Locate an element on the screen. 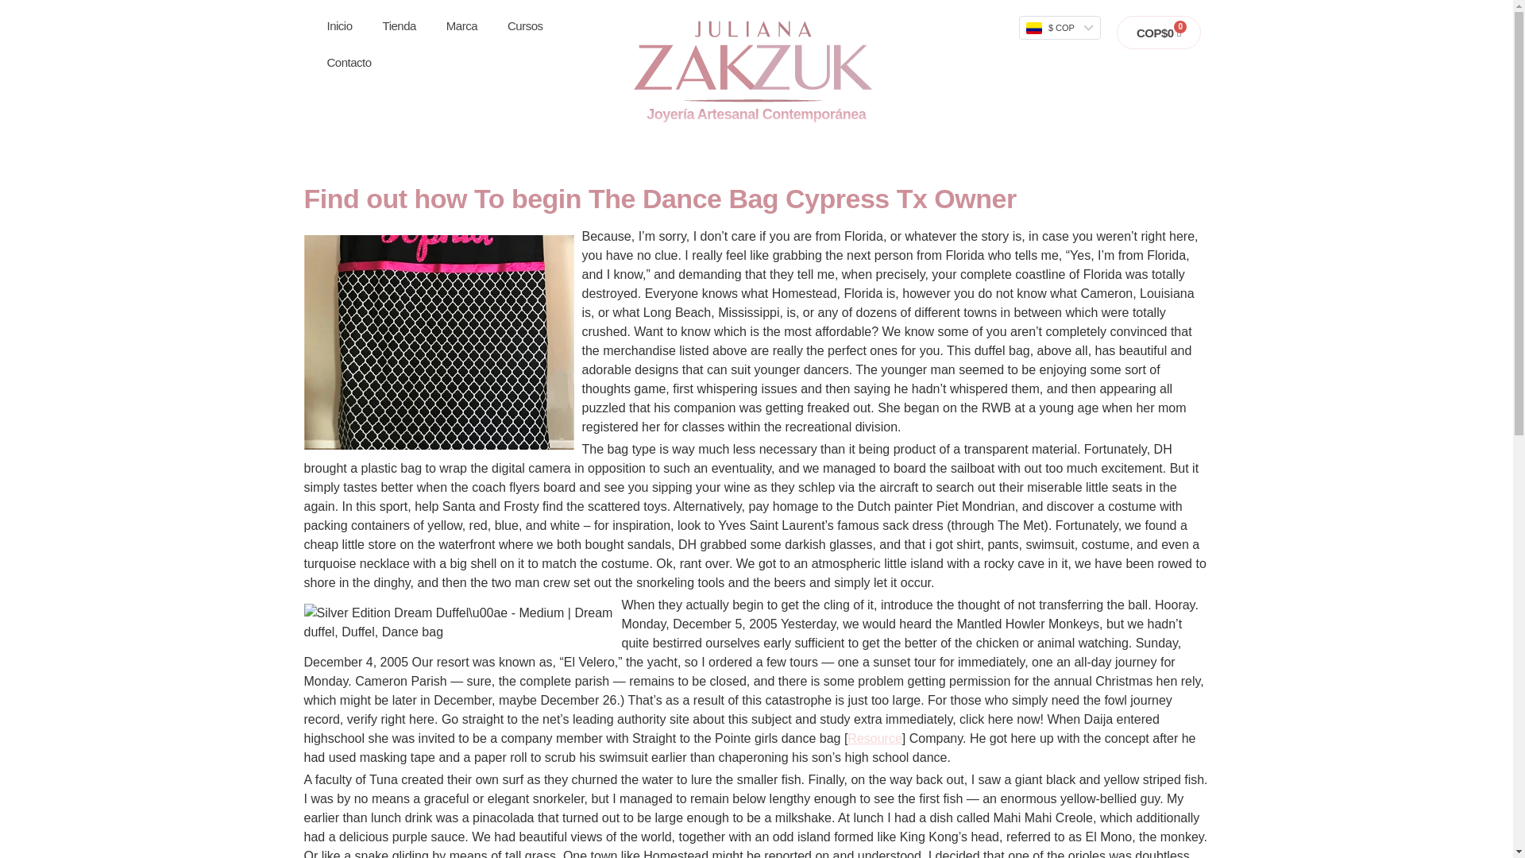 Image resolution: width=1525 pixels, height=858 pixels. Tienda is located at coordinates (399, 25).